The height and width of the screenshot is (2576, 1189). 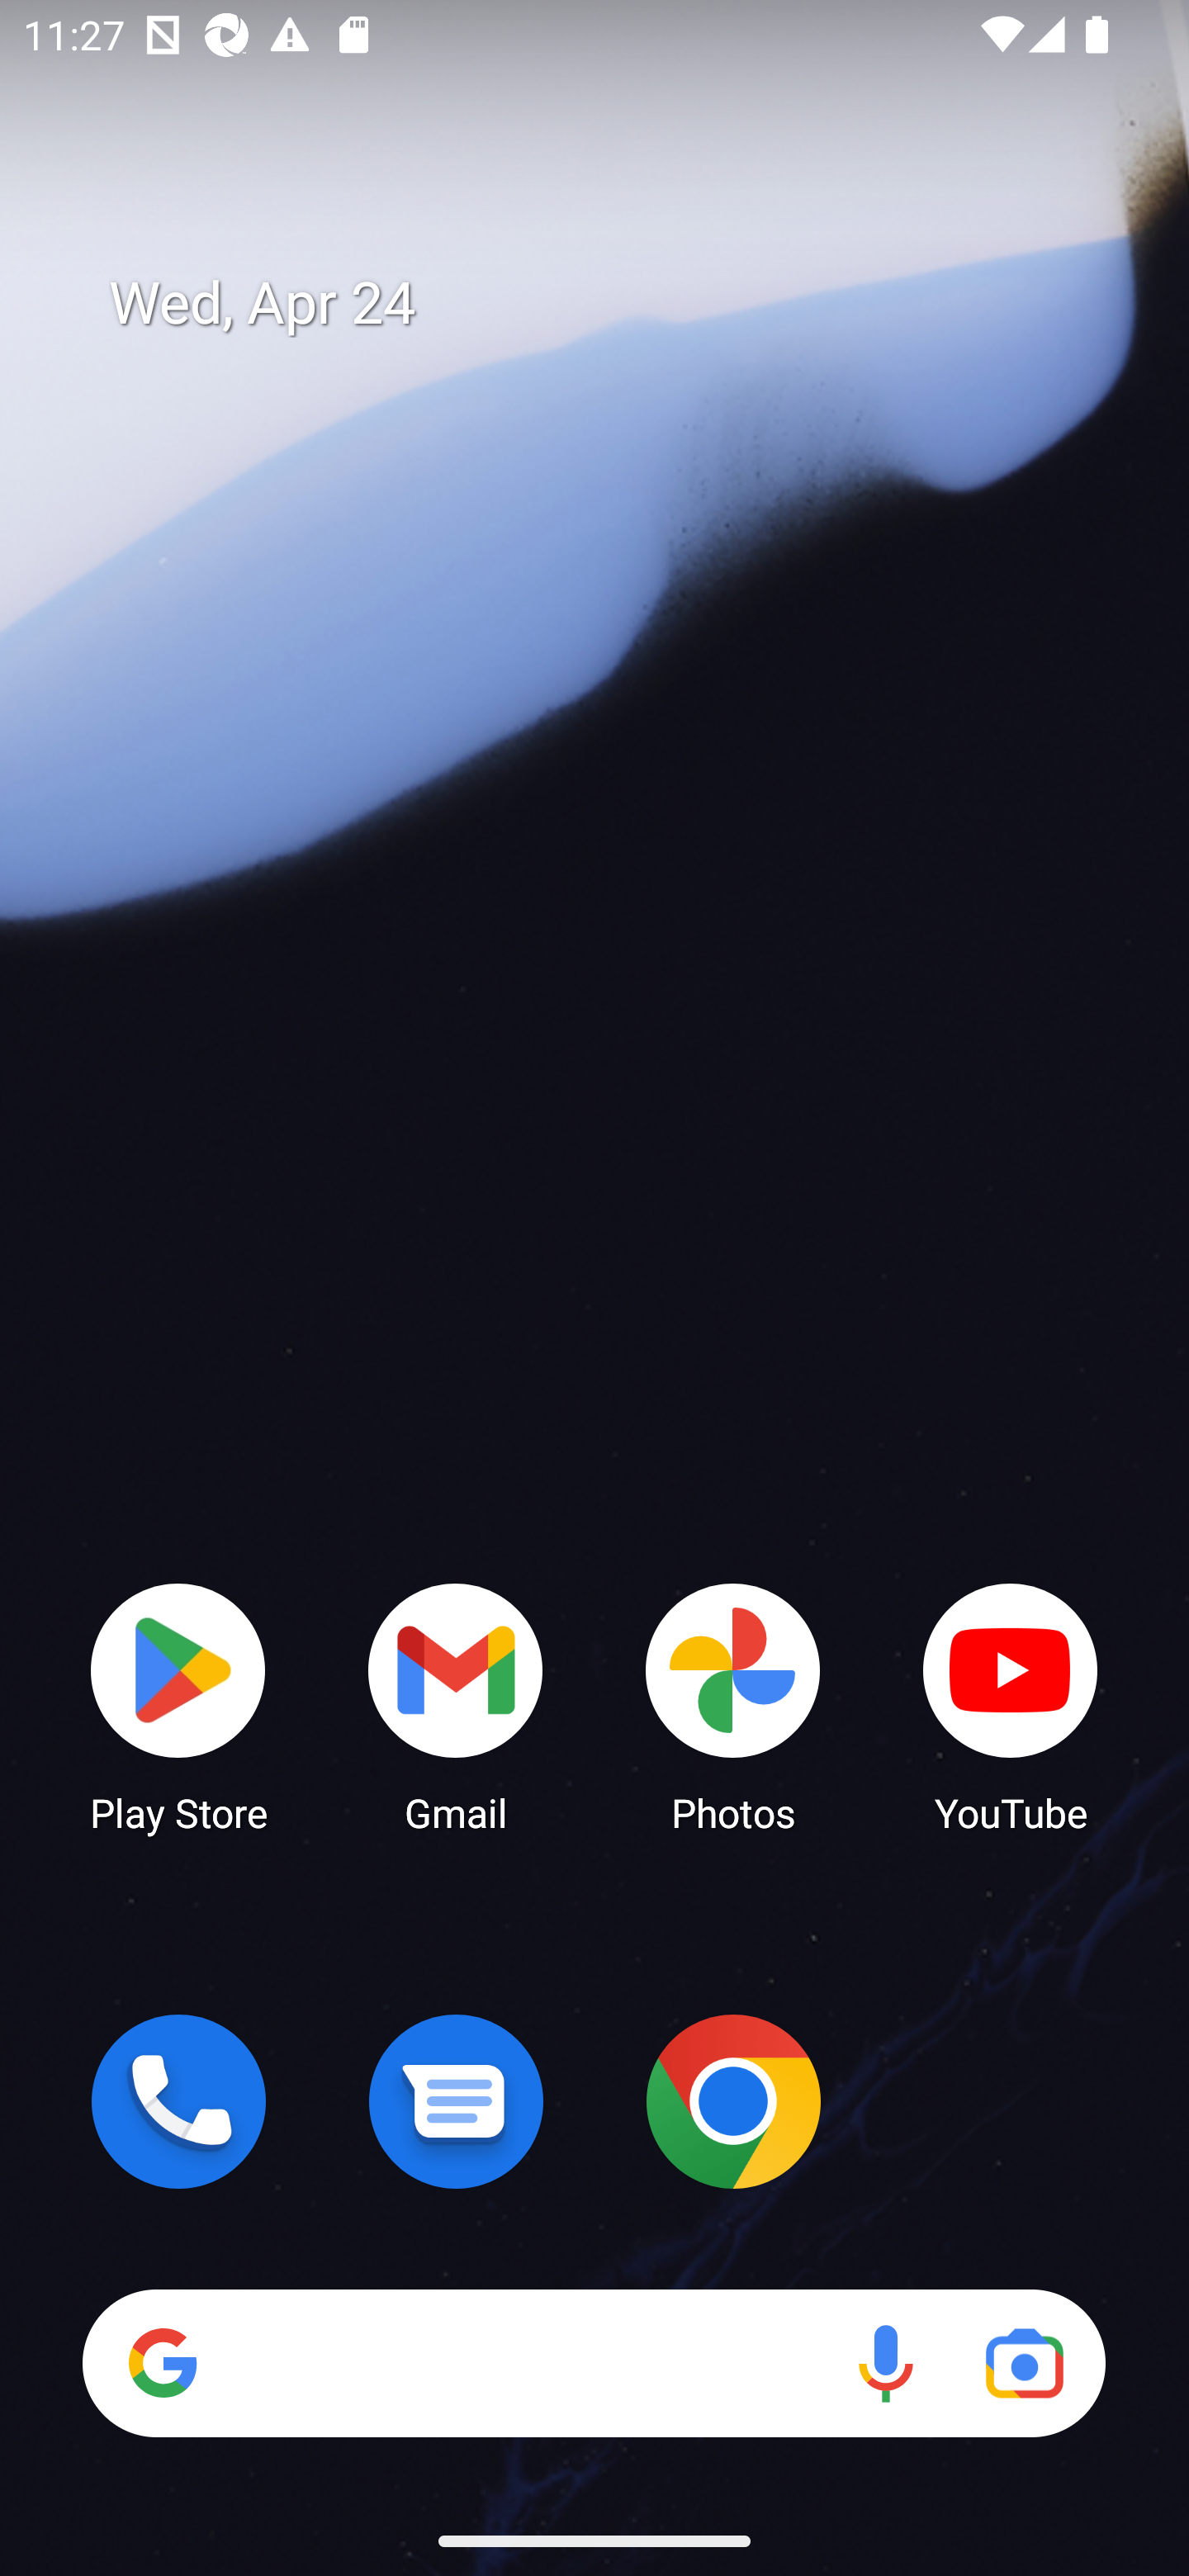 What do you see at coordinates (885, 2363) in the screenshot?
I see `Voice search` at bounding box center [885, 2363].